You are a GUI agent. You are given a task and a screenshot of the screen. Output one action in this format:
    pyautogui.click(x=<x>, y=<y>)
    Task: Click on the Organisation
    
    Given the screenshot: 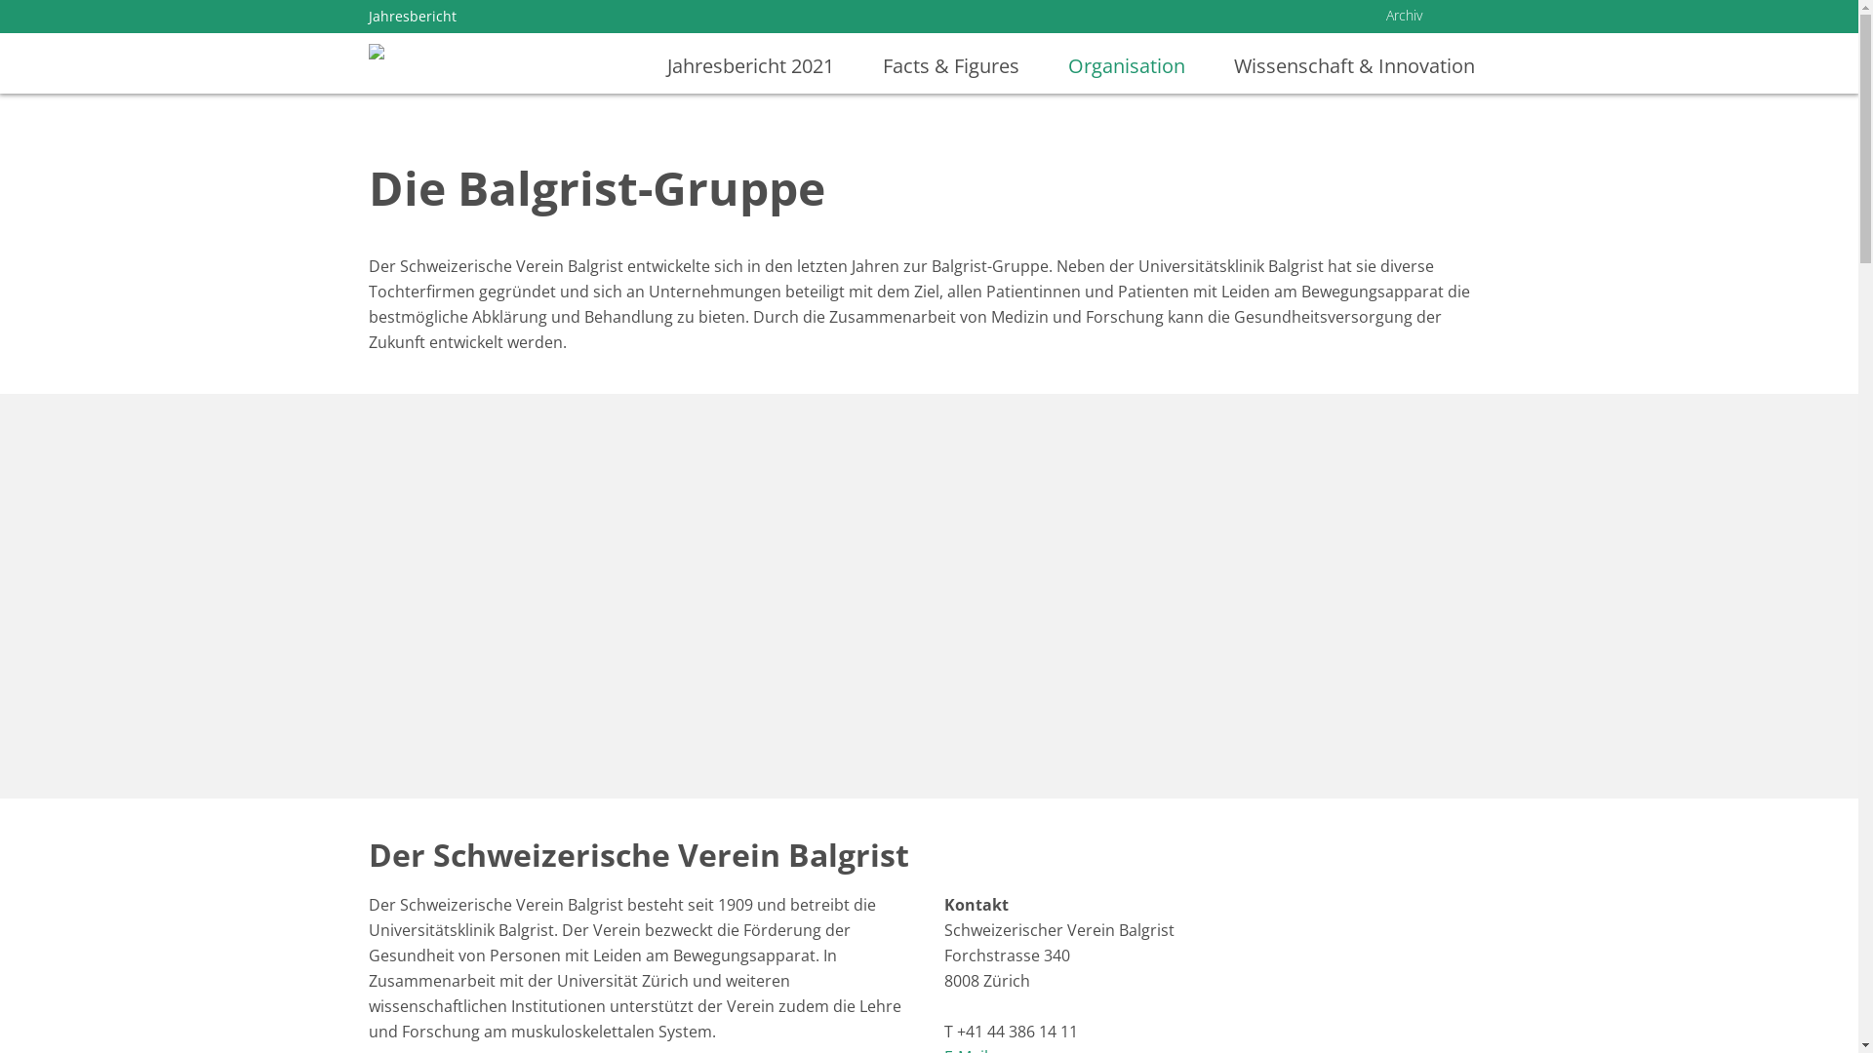 What is the action you would take?
    pyautogui.click(x=1132, y=75)
    